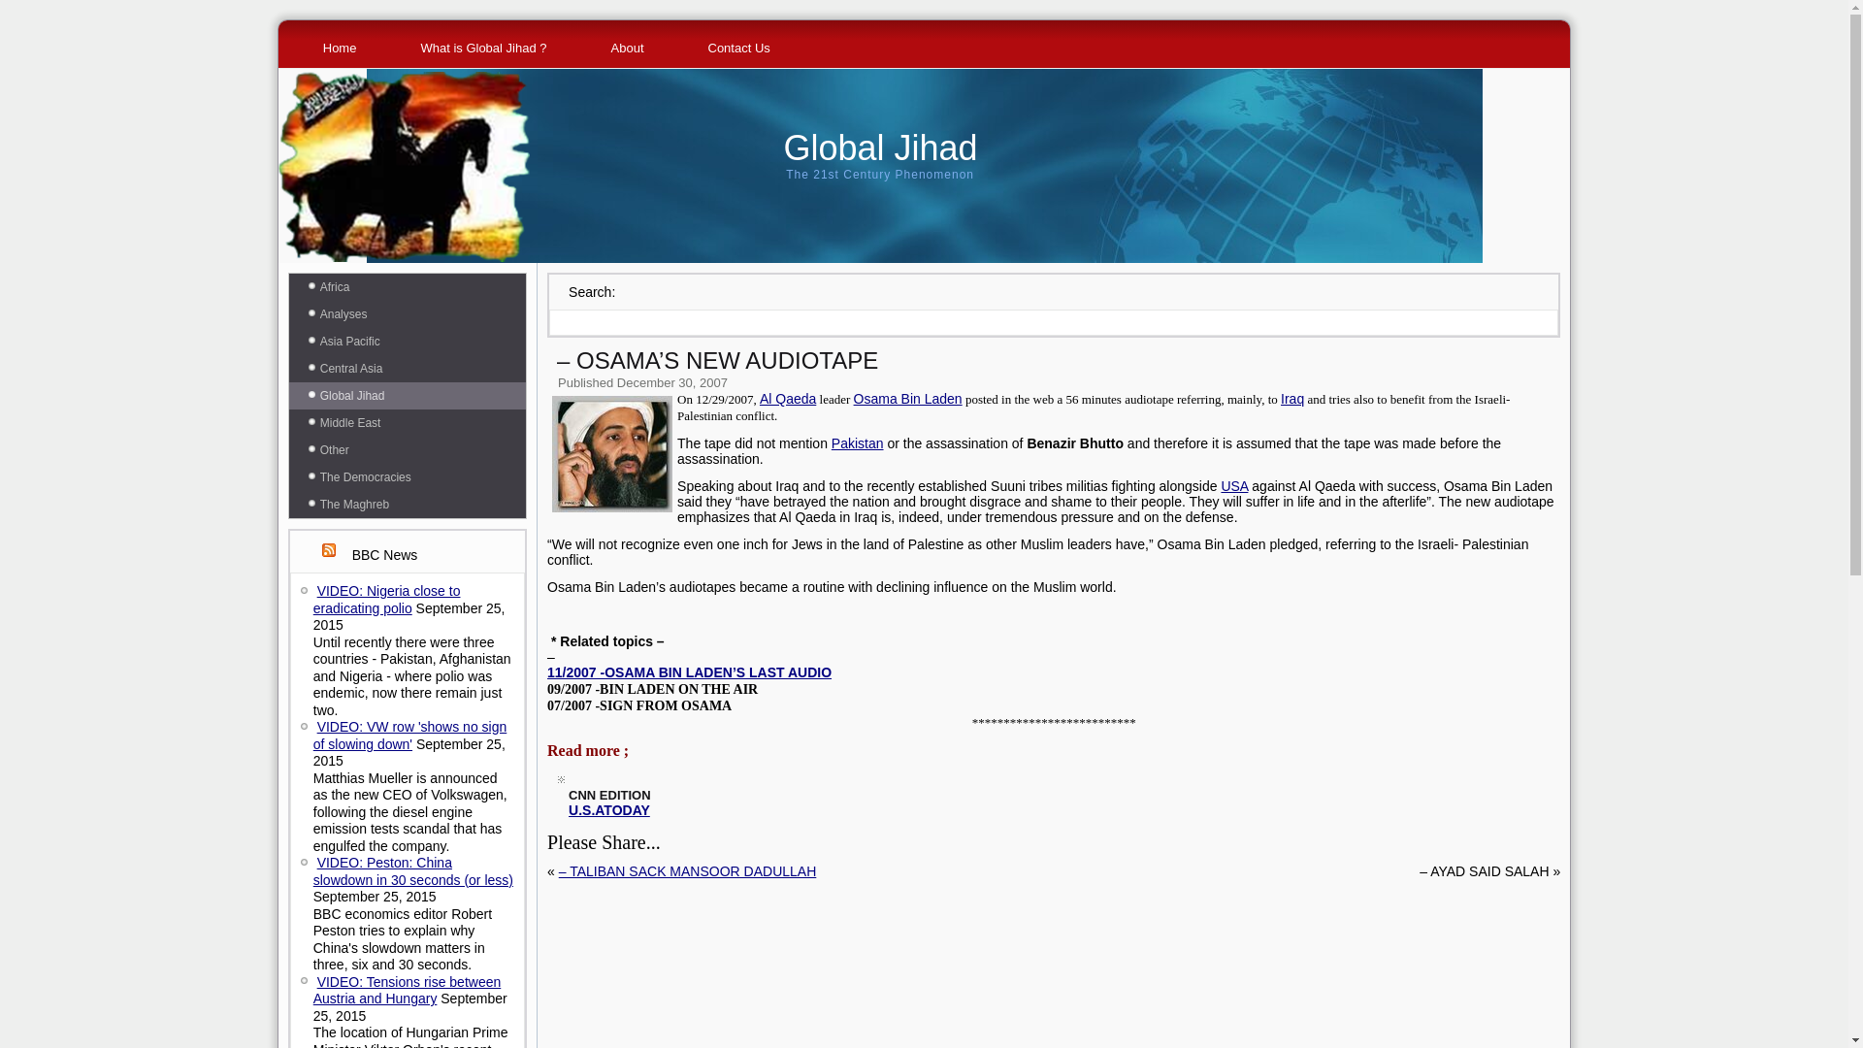 Image resolution: width=1863 pixels, height=1048 pixels. Describe the element at coordinates (627, 49) in the screenshot. I see `About` at that location.